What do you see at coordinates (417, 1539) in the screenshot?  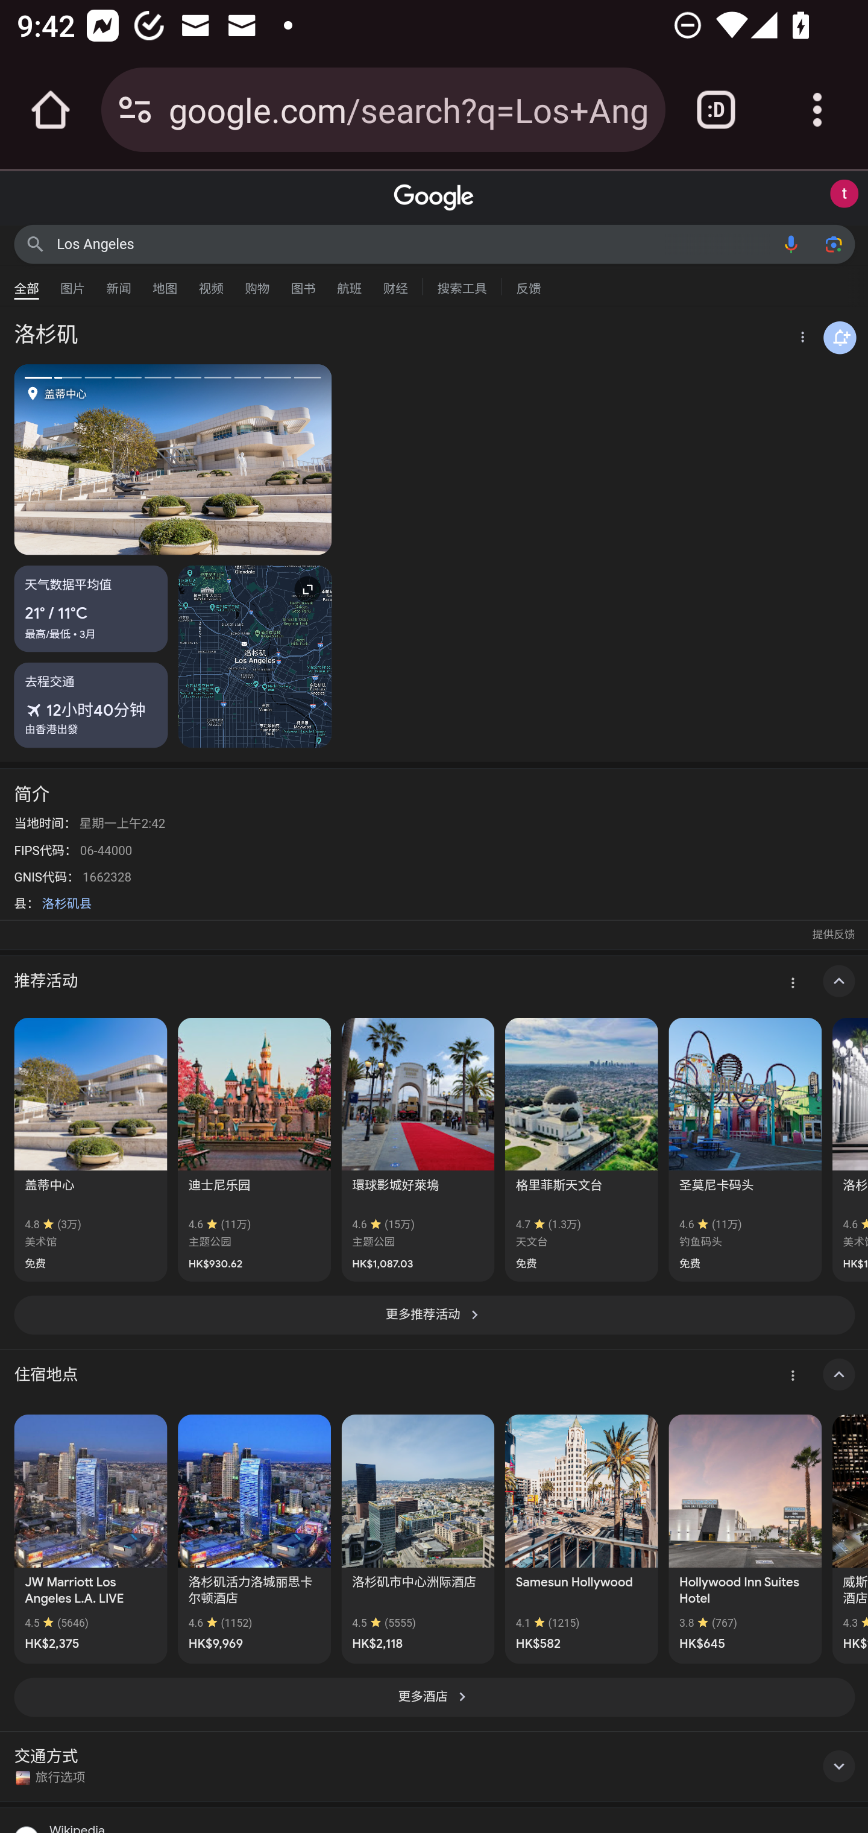 I see `洛杉矶市中心洲际酒店 4.5 评分为 4.5 星（最高 5 星）， (5555) HK$2,118` at bounding box center [417, 1539].